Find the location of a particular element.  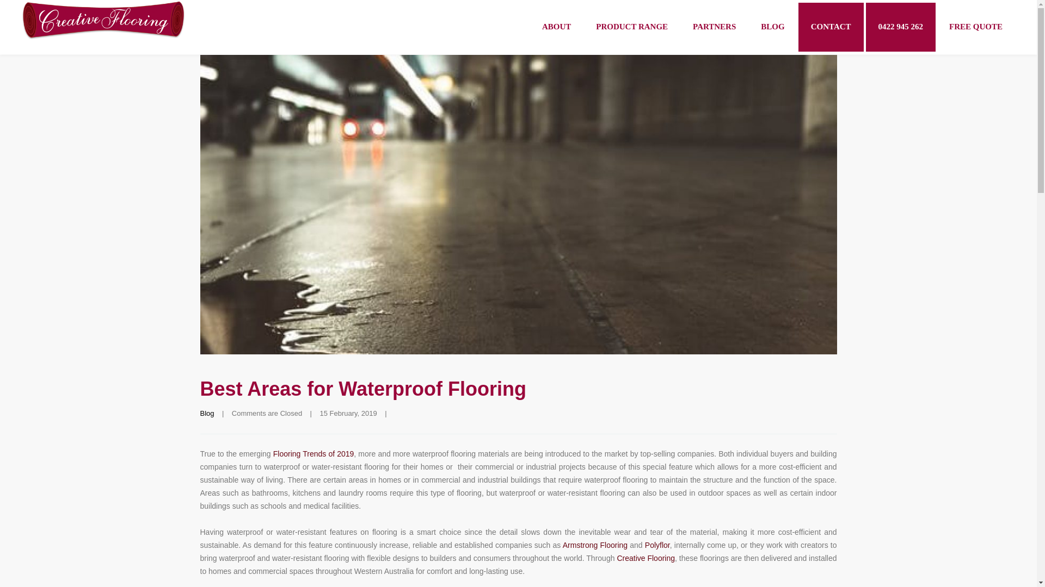

Armstrong Flooring is located at coordinates (595, 545).